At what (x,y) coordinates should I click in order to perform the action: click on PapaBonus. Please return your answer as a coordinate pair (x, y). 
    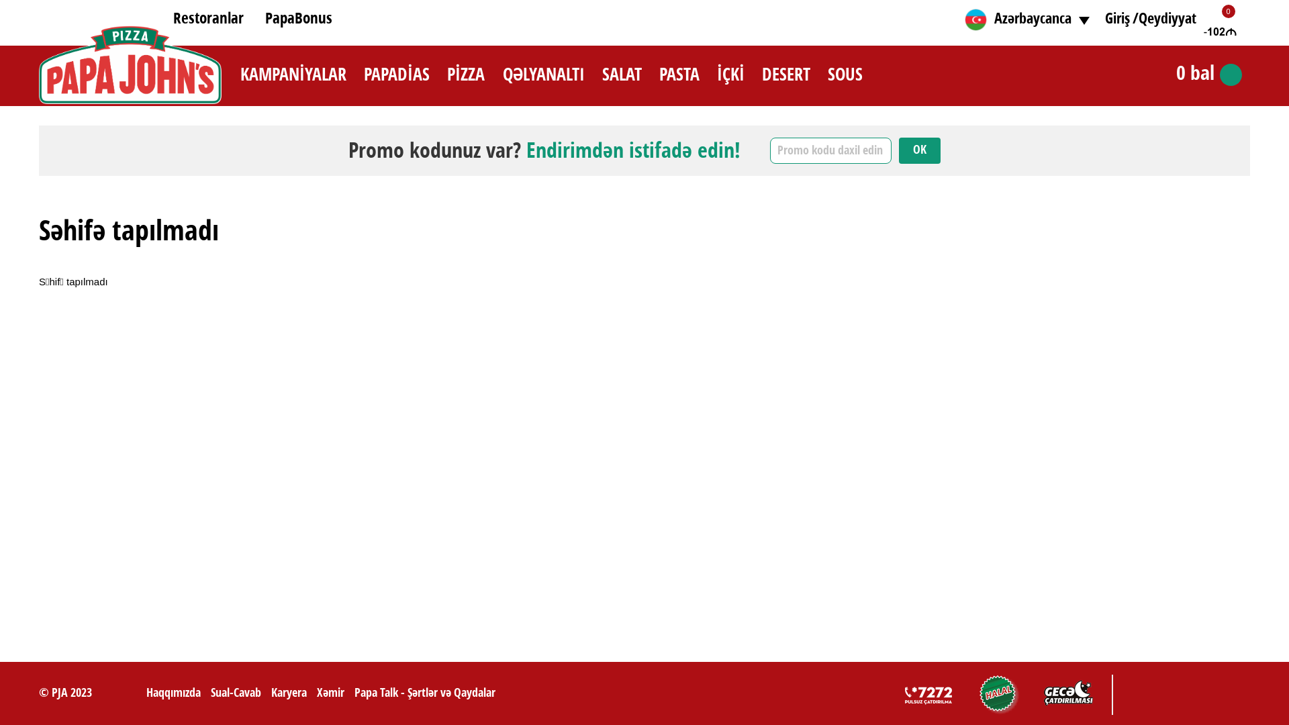
    Looking at the image, I should click on (299, 19).